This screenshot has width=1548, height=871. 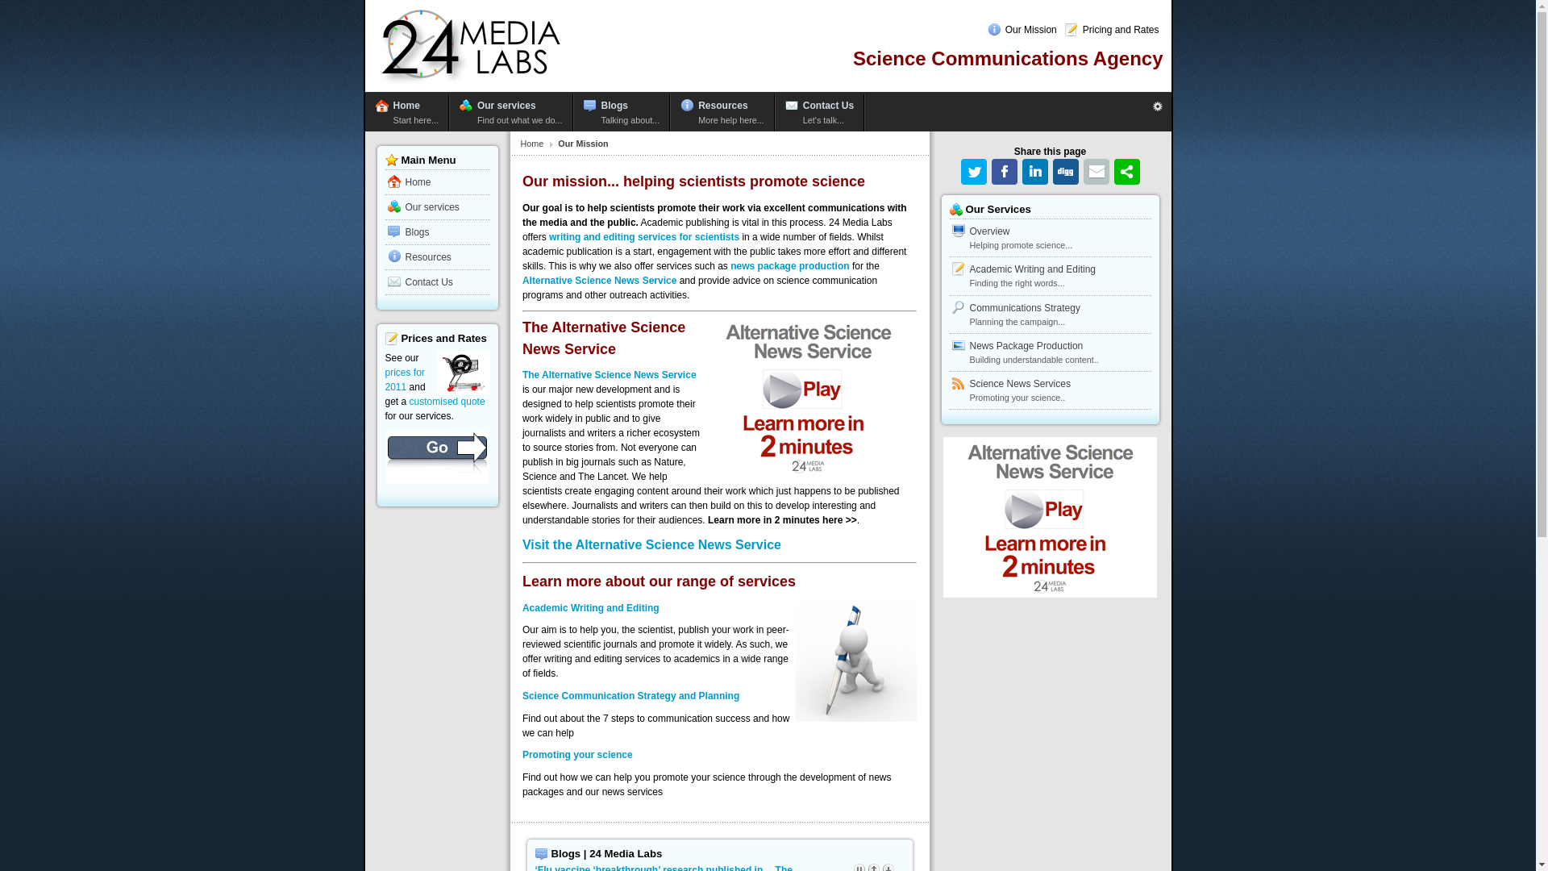 What do you see at coordinates (438, 282) in the screenshot?
I see `Contact Us` at bounding box center [438, 282].